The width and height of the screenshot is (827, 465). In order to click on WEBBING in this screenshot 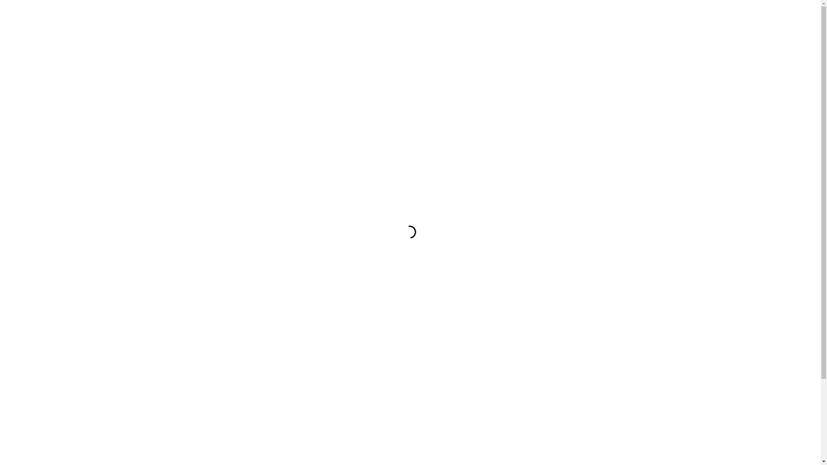, I will do `click(197, 358)`.